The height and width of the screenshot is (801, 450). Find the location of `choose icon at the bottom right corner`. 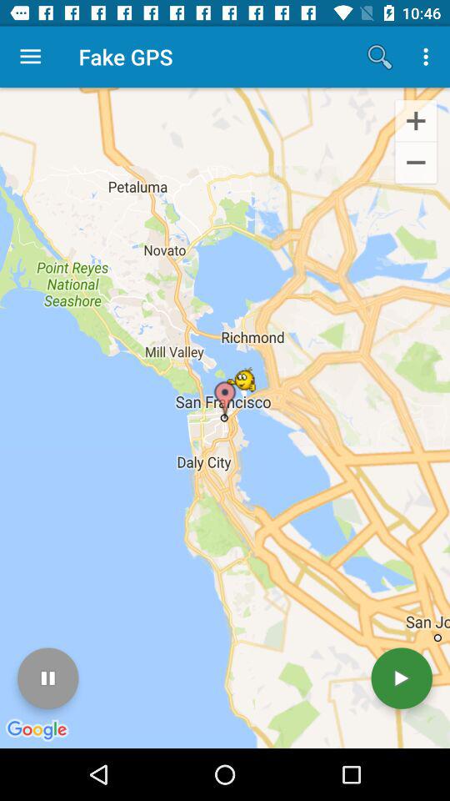

choose icon at the bottom right corner is located at coordinates (402, 678).